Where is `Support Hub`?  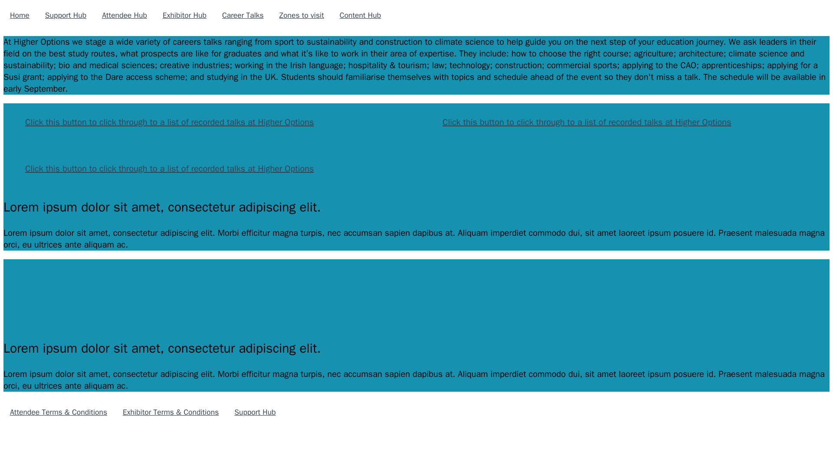 Support Hub is located at coordinates (65, 15).